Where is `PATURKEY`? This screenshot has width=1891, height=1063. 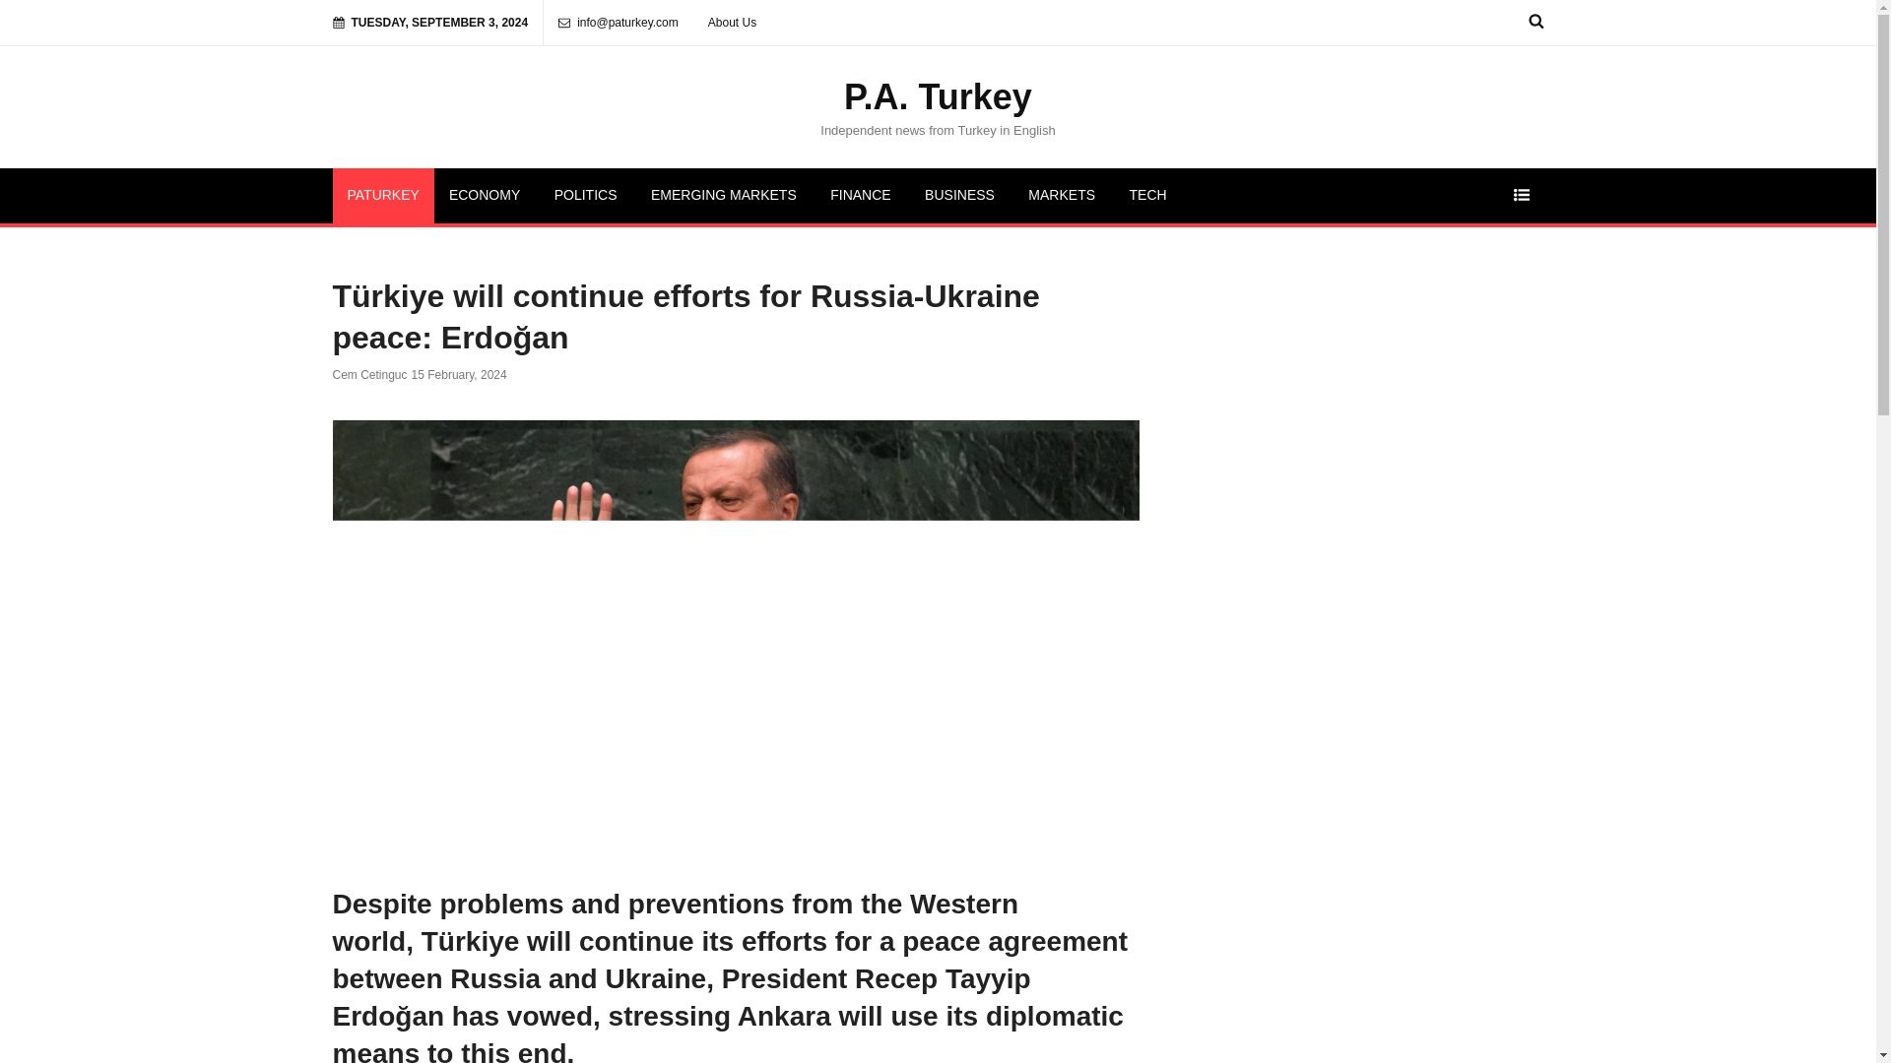
PATURKEY is located at coordinates (383, 195).